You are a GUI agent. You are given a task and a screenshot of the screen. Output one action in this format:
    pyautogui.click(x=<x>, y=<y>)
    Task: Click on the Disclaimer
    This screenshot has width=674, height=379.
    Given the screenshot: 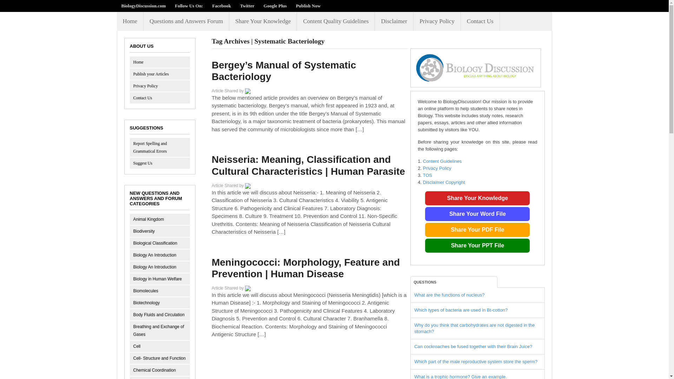 What is the action you would take?
    pyautogui.click(x=394, y=21)
    